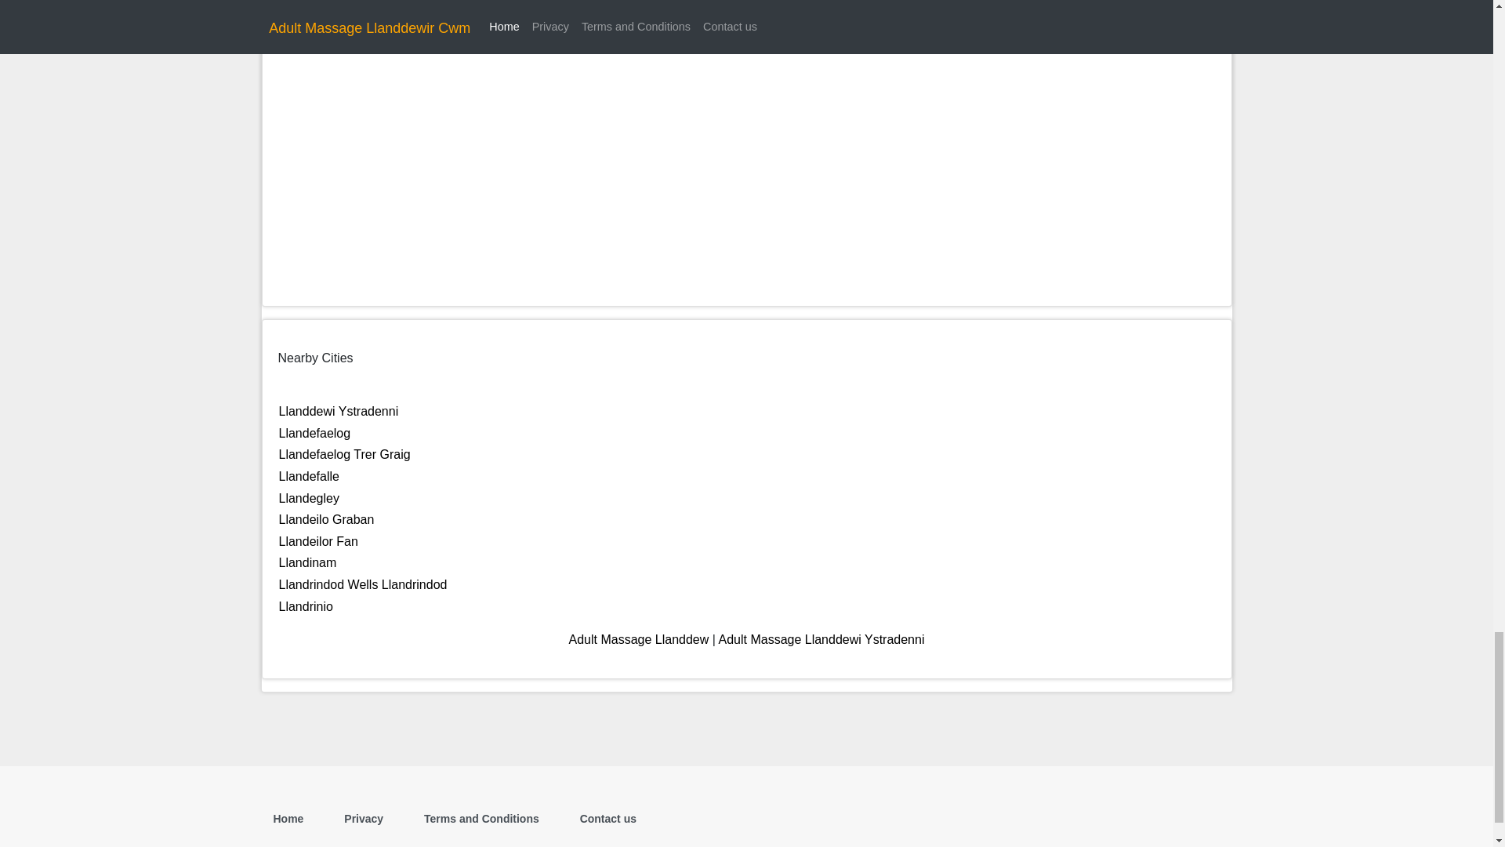 The height and width of the screenshot is (847, 1505). I want to click on Llandinam, so click(307, 562).